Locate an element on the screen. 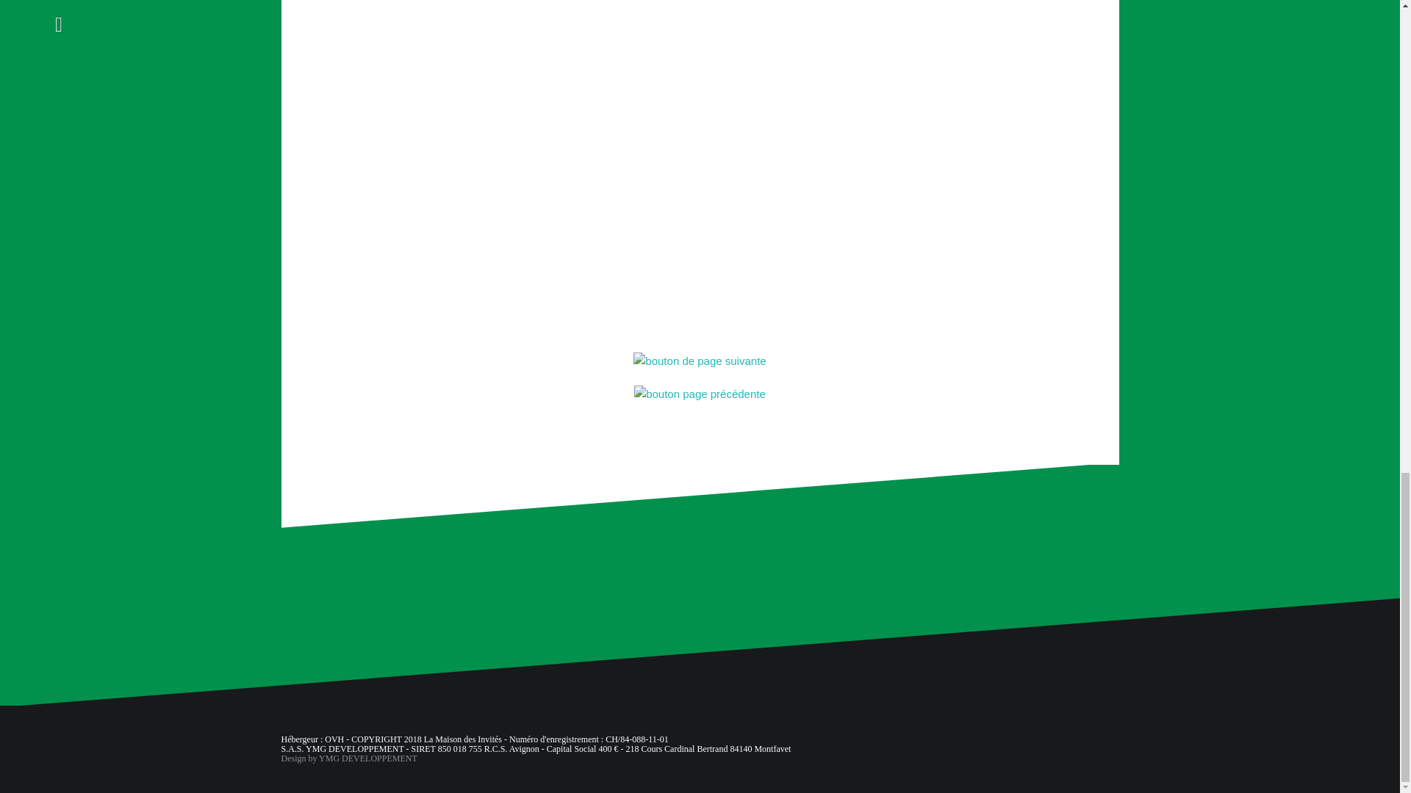 The image size is (1411, 793). page-precedente is located at coordinates (700, 394).